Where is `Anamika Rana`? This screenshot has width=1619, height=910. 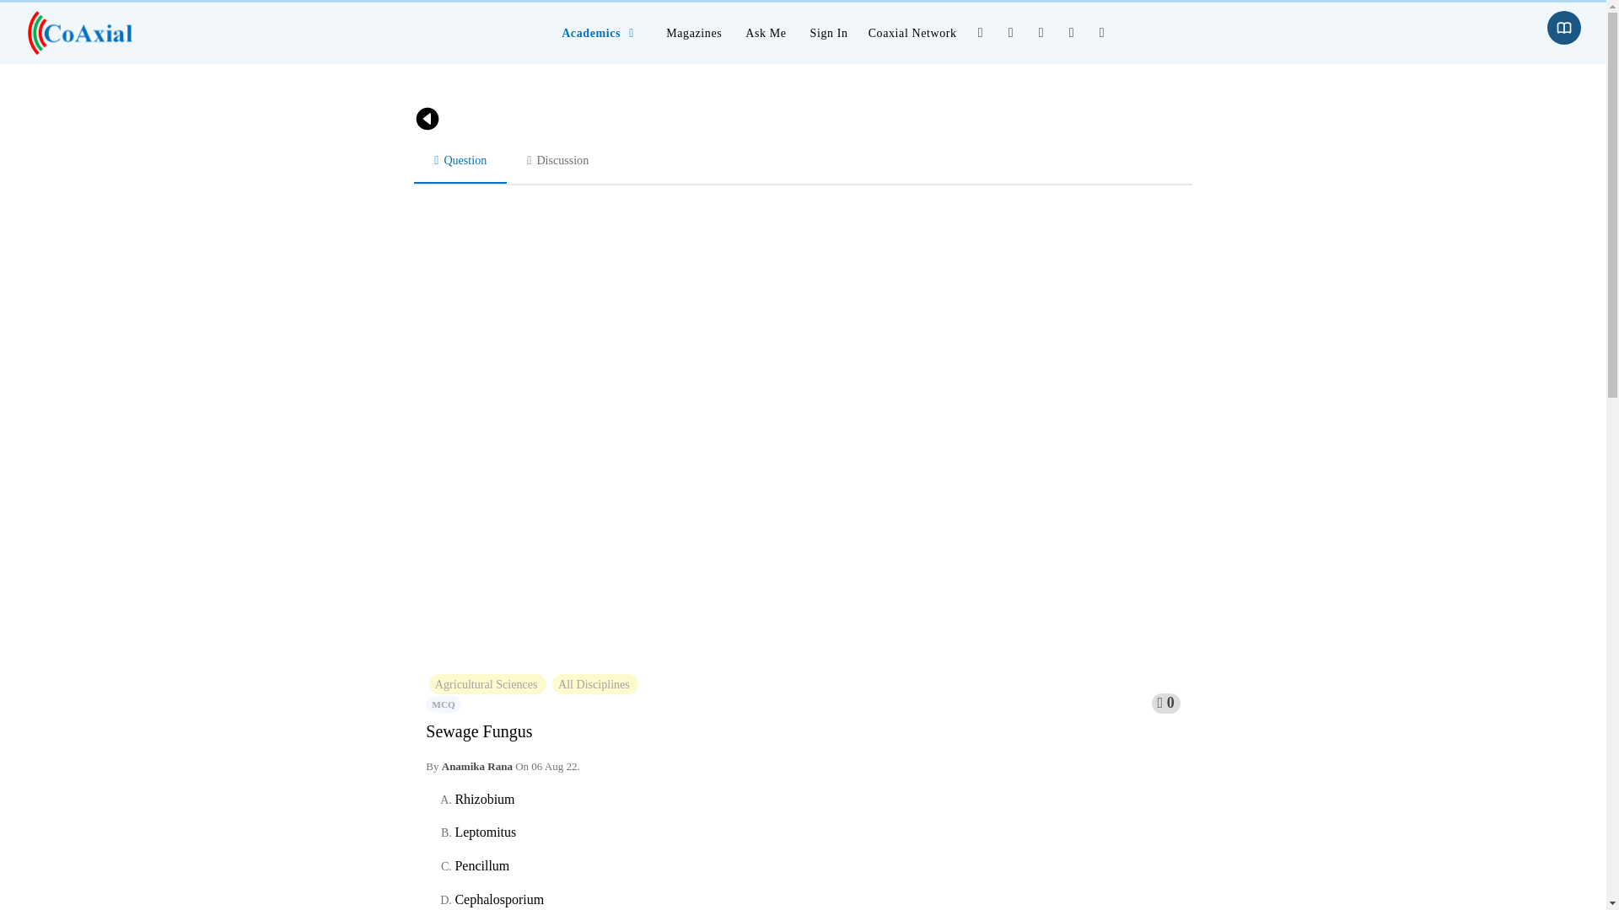 Anamika Rana is located at coordinates (478, 765).